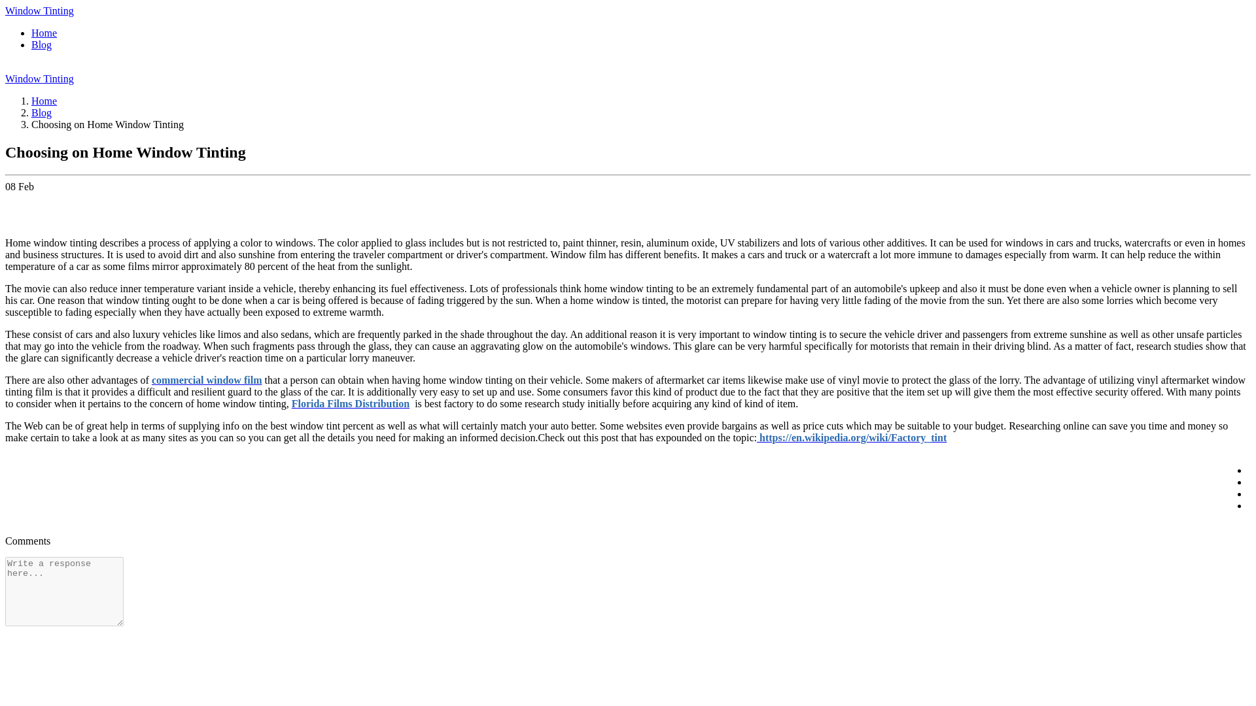 This screenshot has width=1256, height=706. Describe the element at coordinates (41, 112) in the screenshot. I see `Blog` at that location.